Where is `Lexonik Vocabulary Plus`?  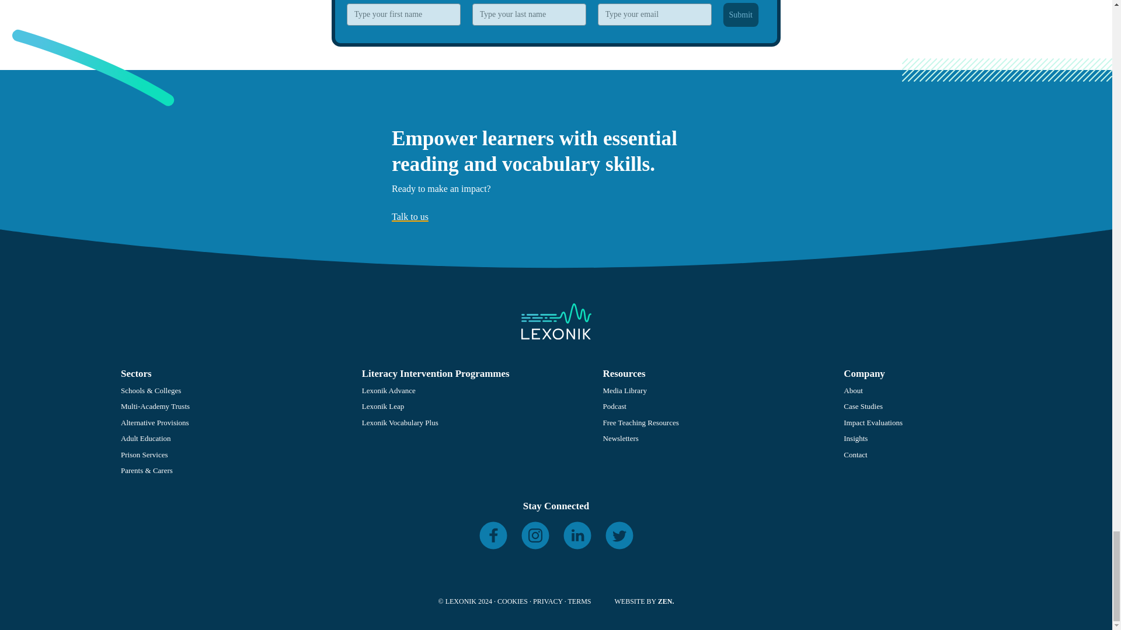
Lexonik Vocabulary Plus is located at coordinates (400, 422).